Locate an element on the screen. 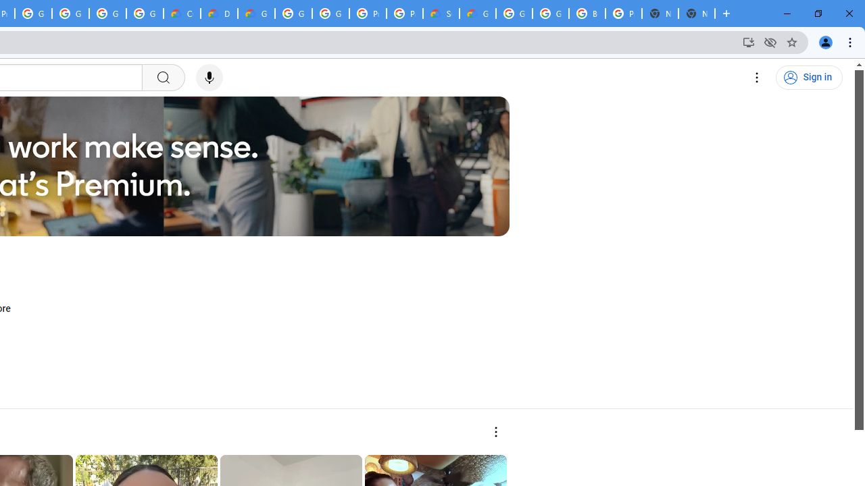 The width and height of the screenshot is (865, 486). Support Hub | Google Cloud is located at coordinates (441, 13).